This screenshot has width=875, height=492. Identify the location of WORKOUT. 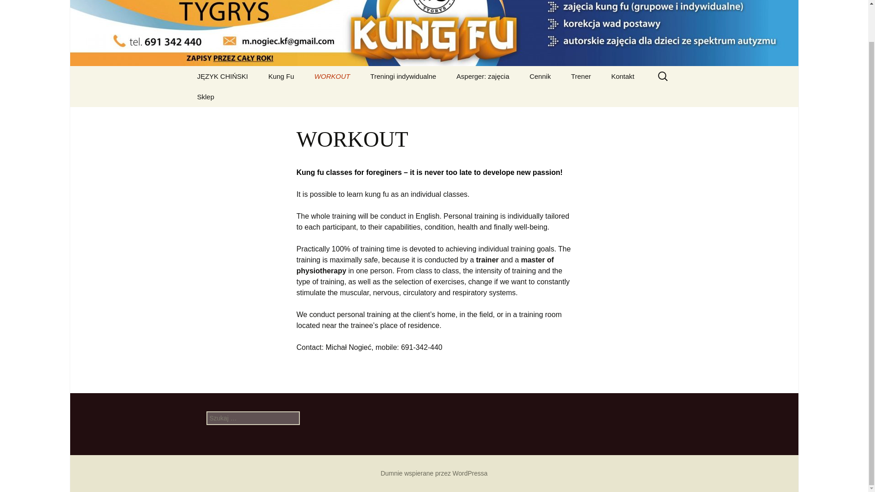
(332, 76).